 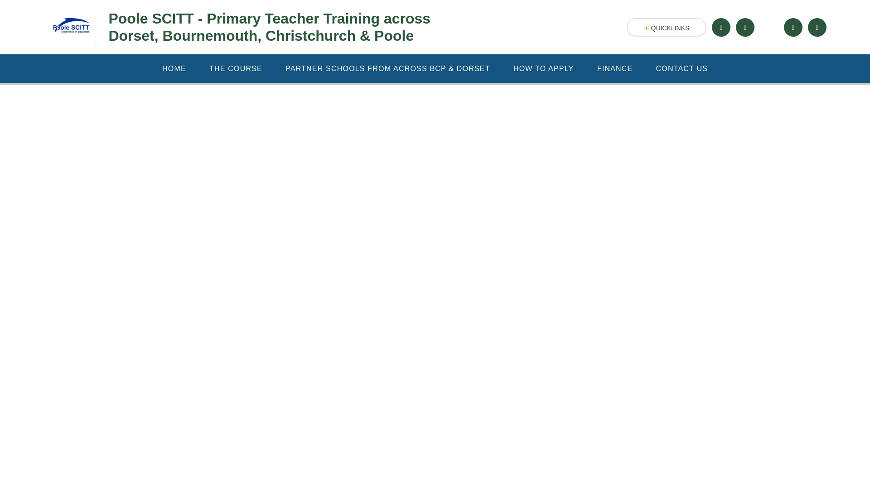 What do you see at coordinates (544, 68) in the screenshot?
I see `HOW TO APPLY` at bounding box center [544, 68].